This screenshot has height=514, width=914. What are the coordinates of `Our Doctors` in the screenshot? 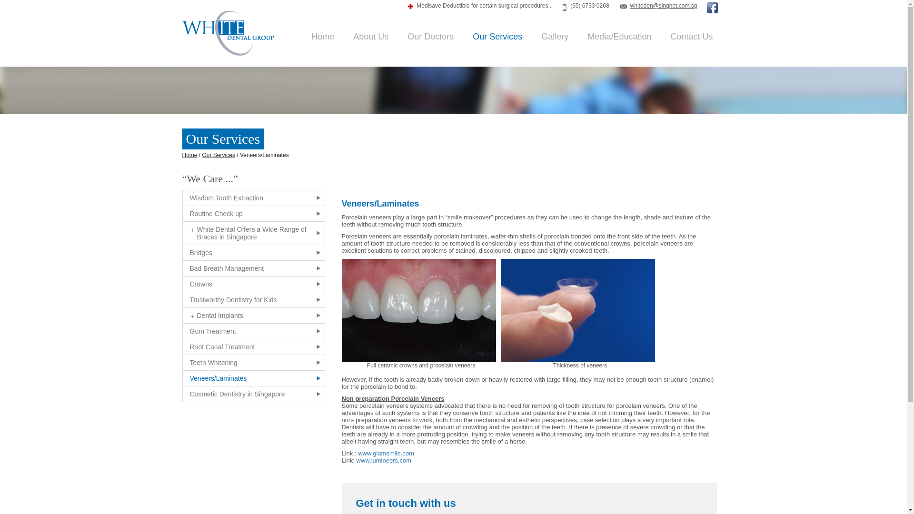 It's located at (426, 36).